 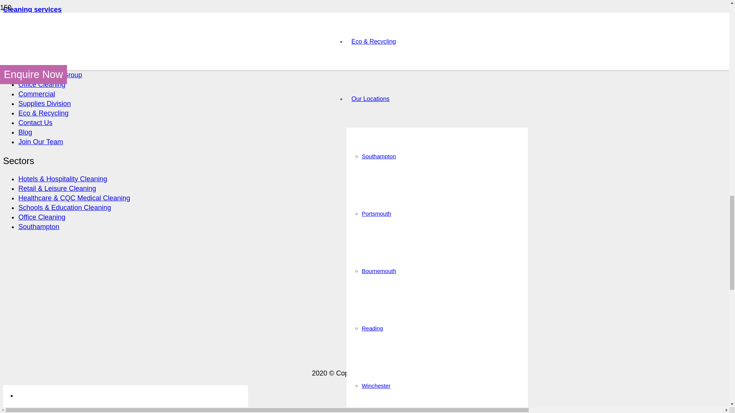 I want to click on Office Cleaning, so click(x=42, y=84).